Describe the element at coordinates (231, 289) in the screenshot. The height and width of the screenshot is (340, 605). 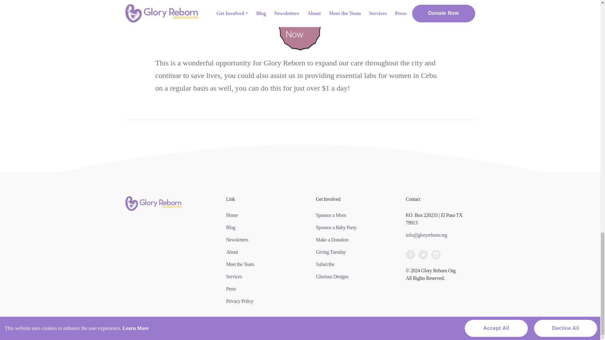
I see `Press` at that location.